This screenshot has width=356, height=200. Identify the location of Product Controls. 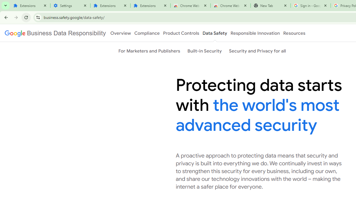
(181, 33).